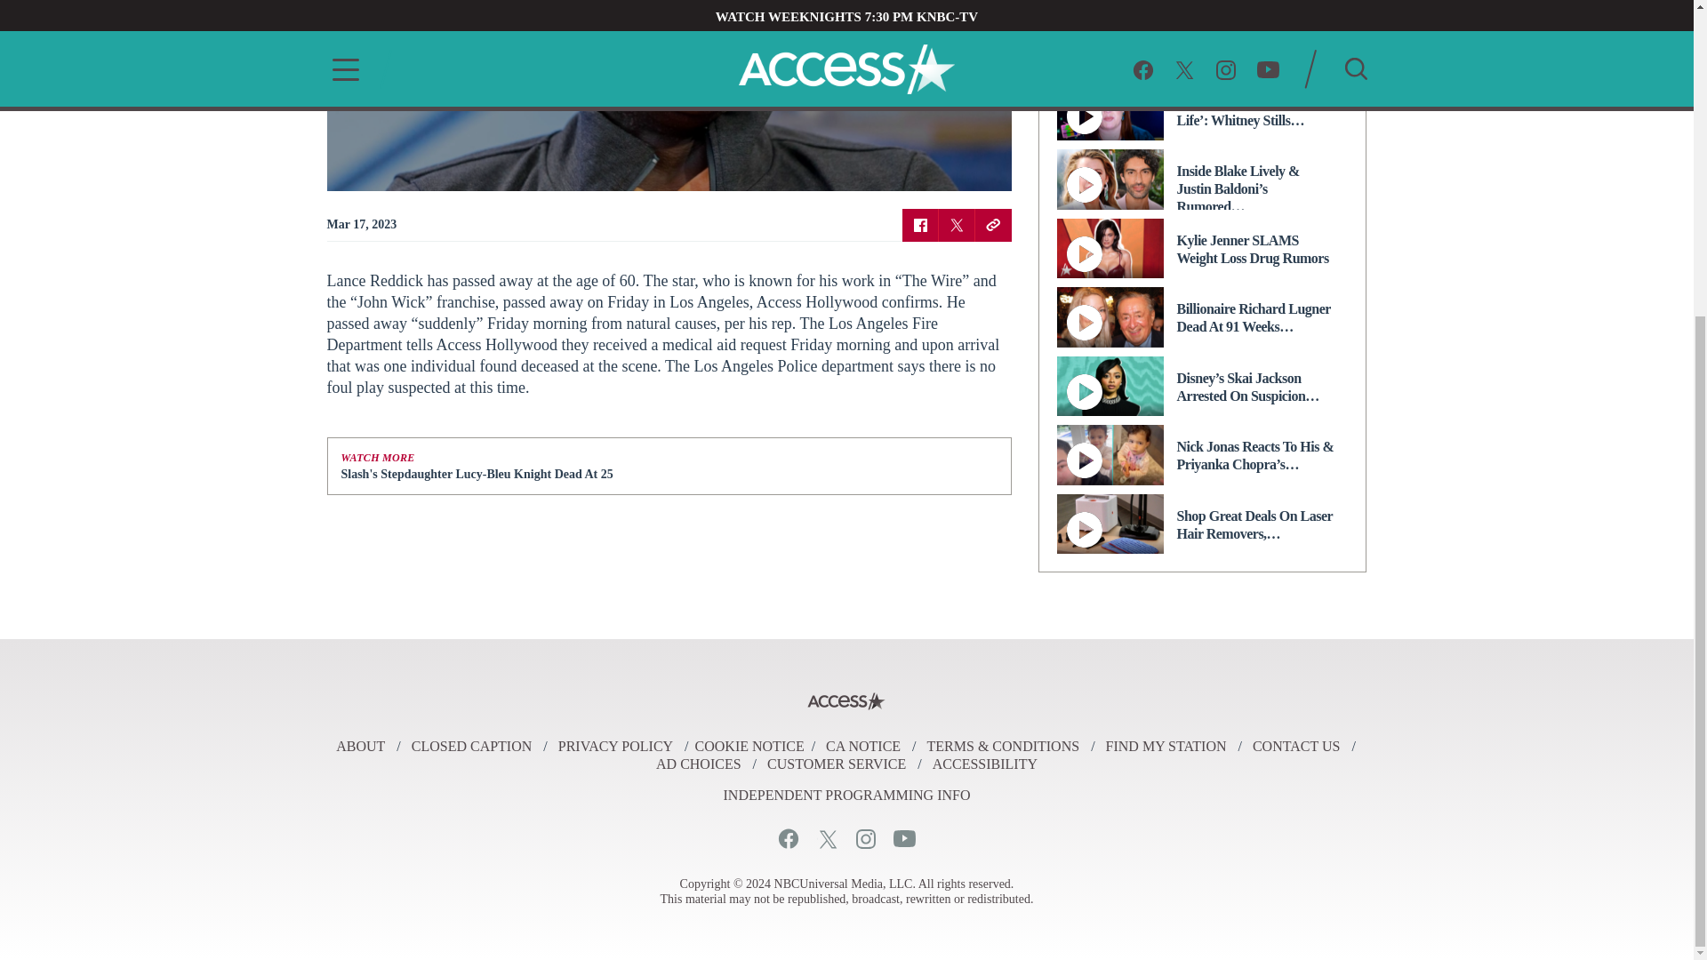  What do you see at coordinates (992, 224) in the screenshot?
I see `Copy URL` at bounding box center [992, 224].